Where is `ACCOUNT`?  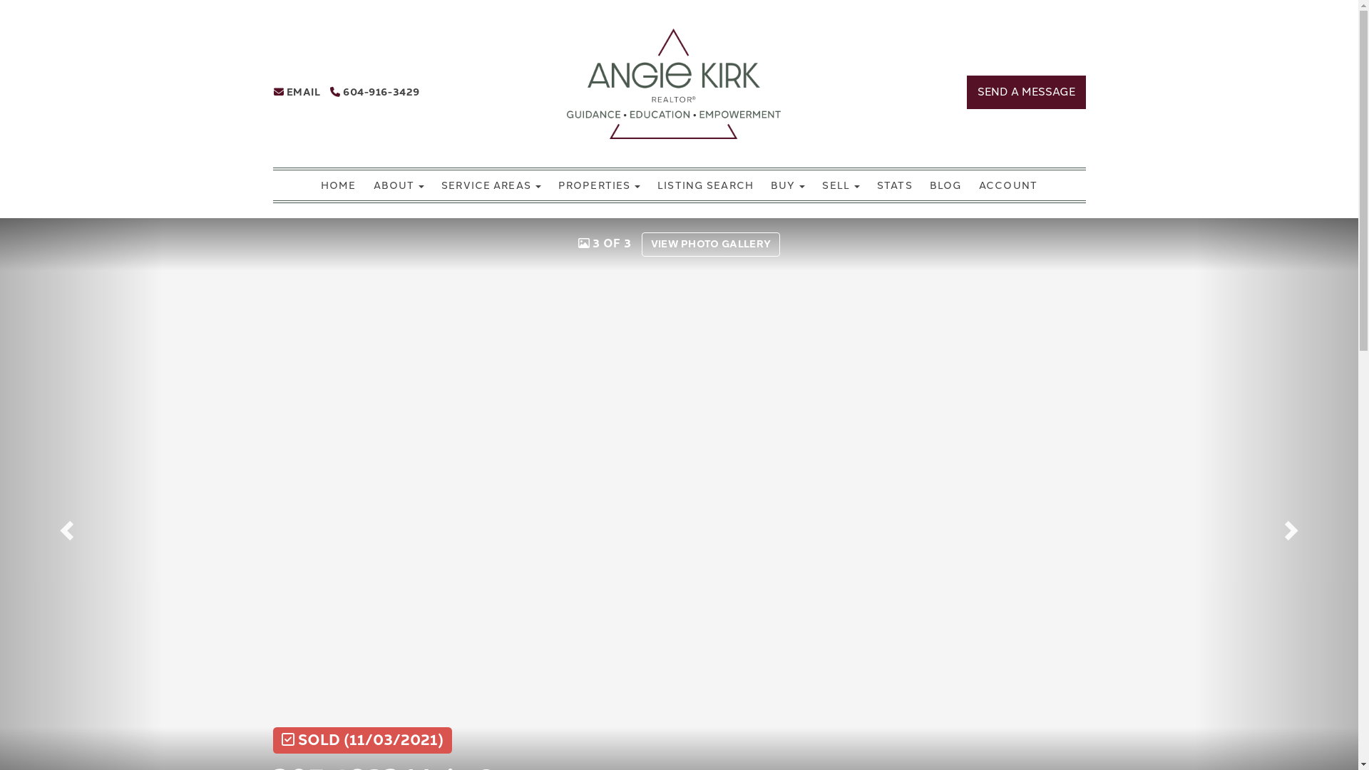 ACCOUNT is located at coordinates (1008, 186).